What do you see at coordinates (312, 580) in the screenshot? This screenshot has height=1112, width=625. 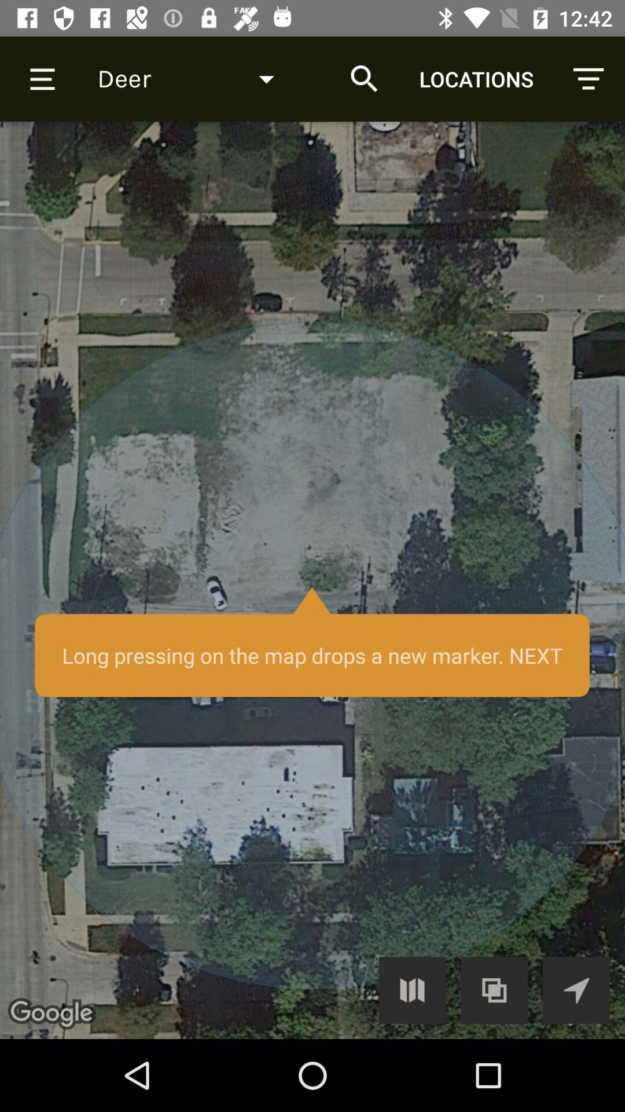 I see `press for location` at bounding box center [312, 580].